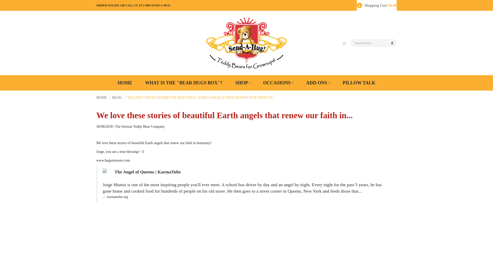 Image resolution: width=493 pixels, height=277 pixels. I want to click on HOME, so click(125, 83).